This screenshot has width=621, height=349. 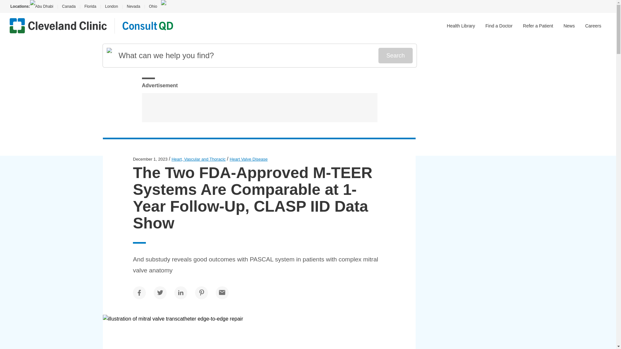 I want to click on Heart, Vascular and Thoracic, so click(x=198, y=159).